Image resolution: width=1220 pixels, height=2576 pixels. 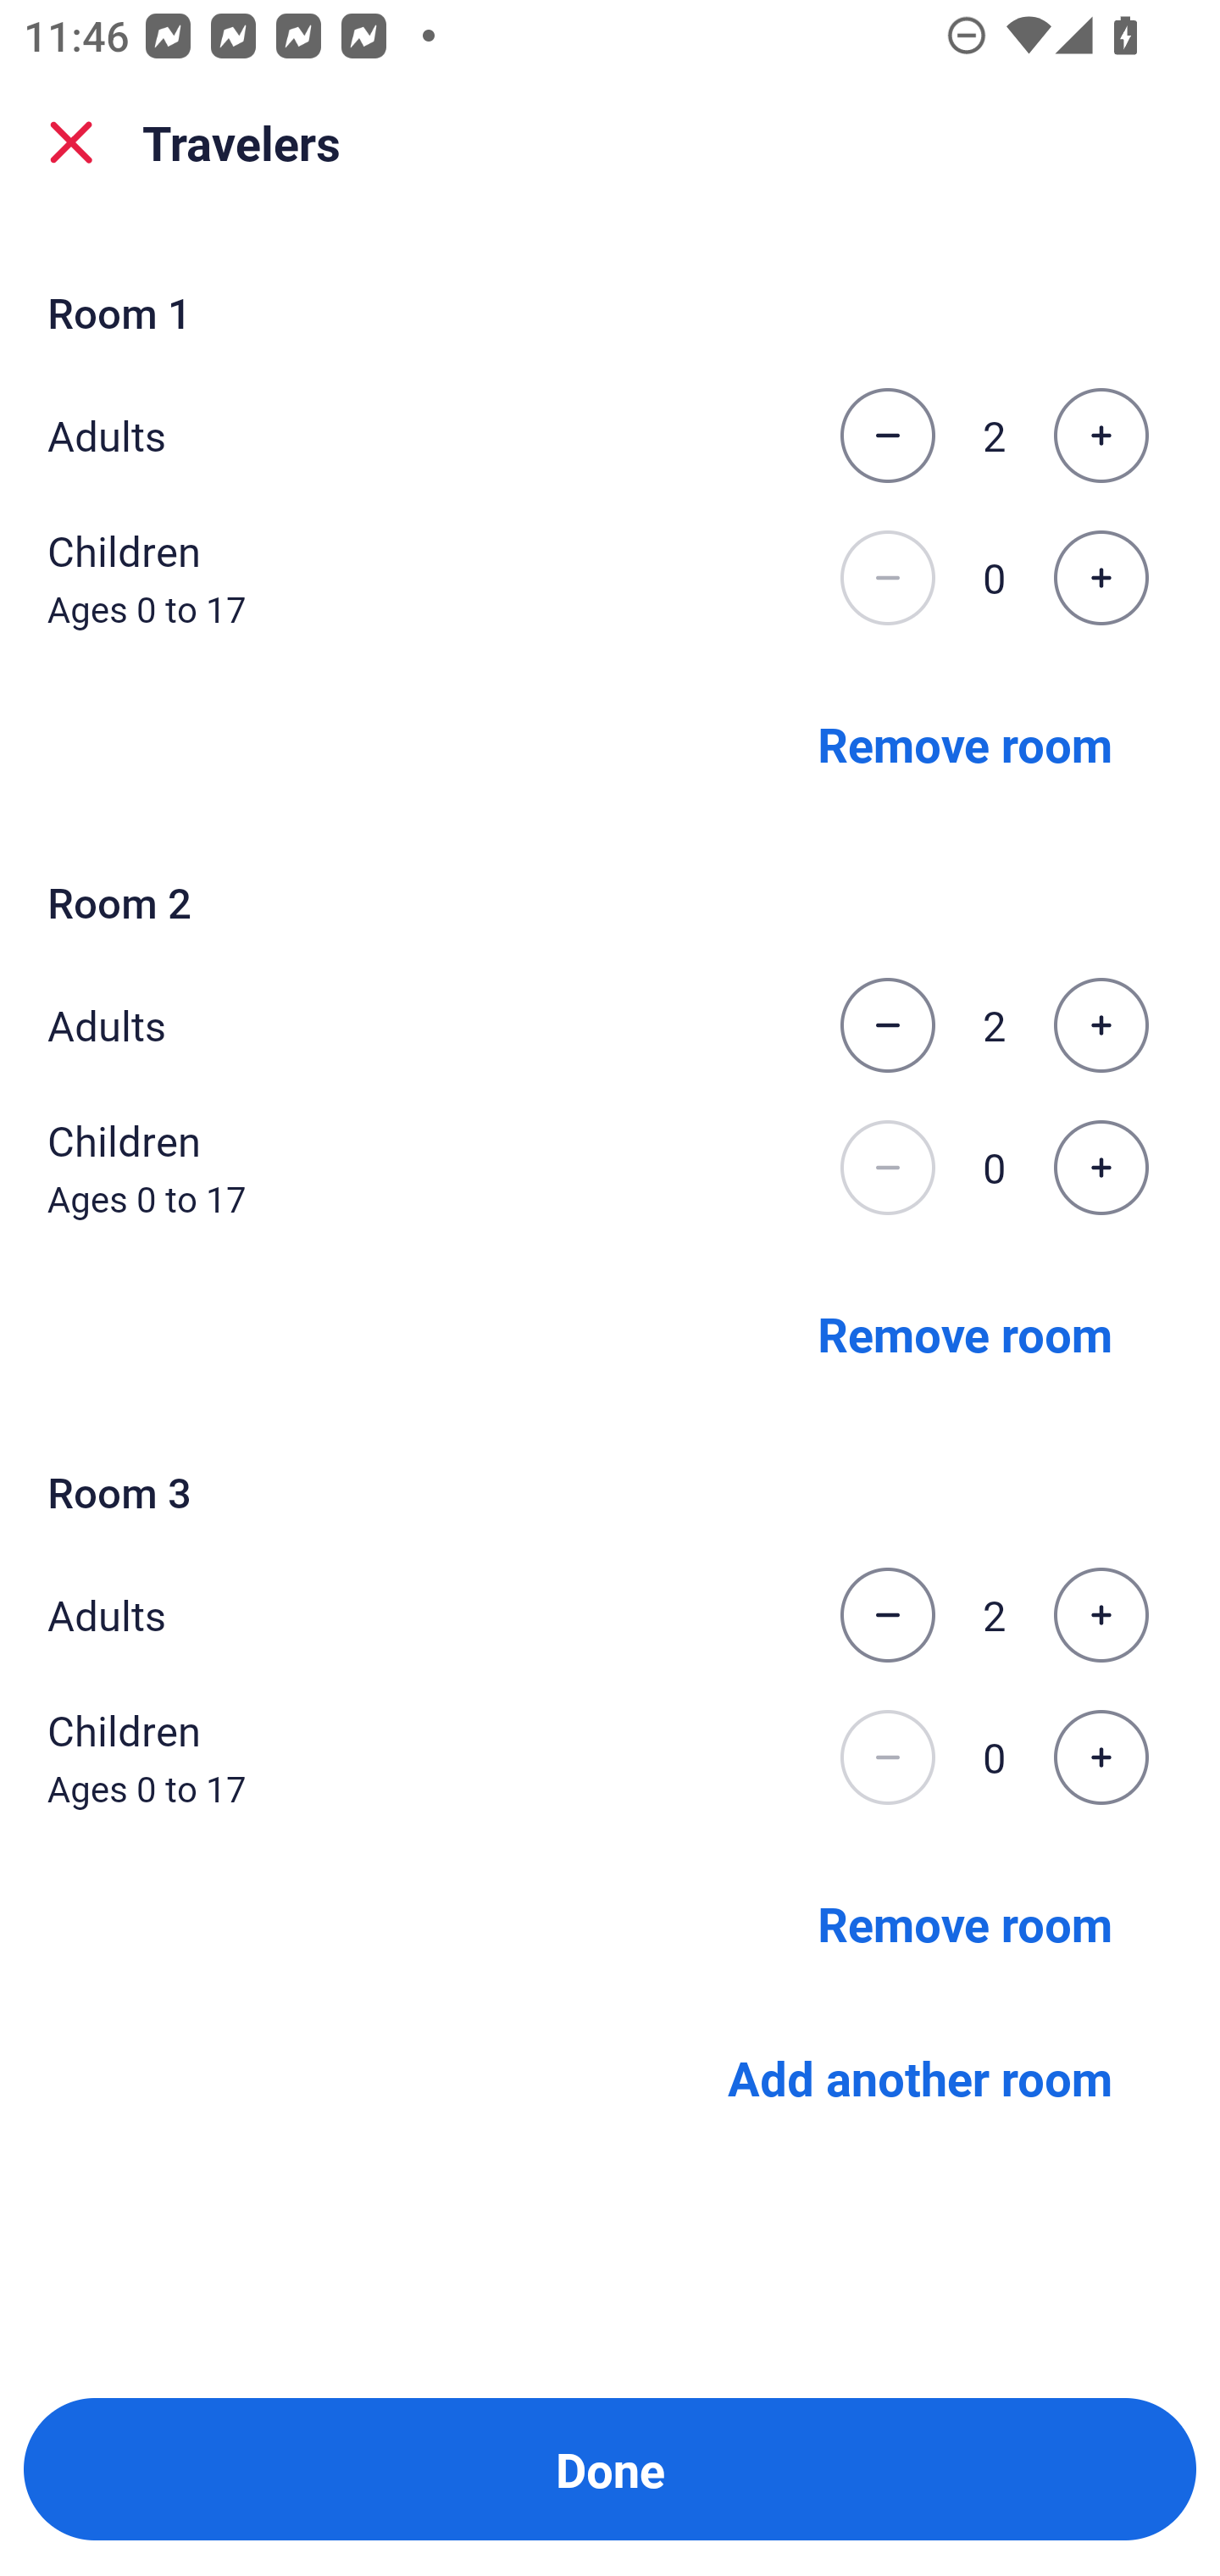 I want to click on Increase the number of children, so click(x=1101, y=578).